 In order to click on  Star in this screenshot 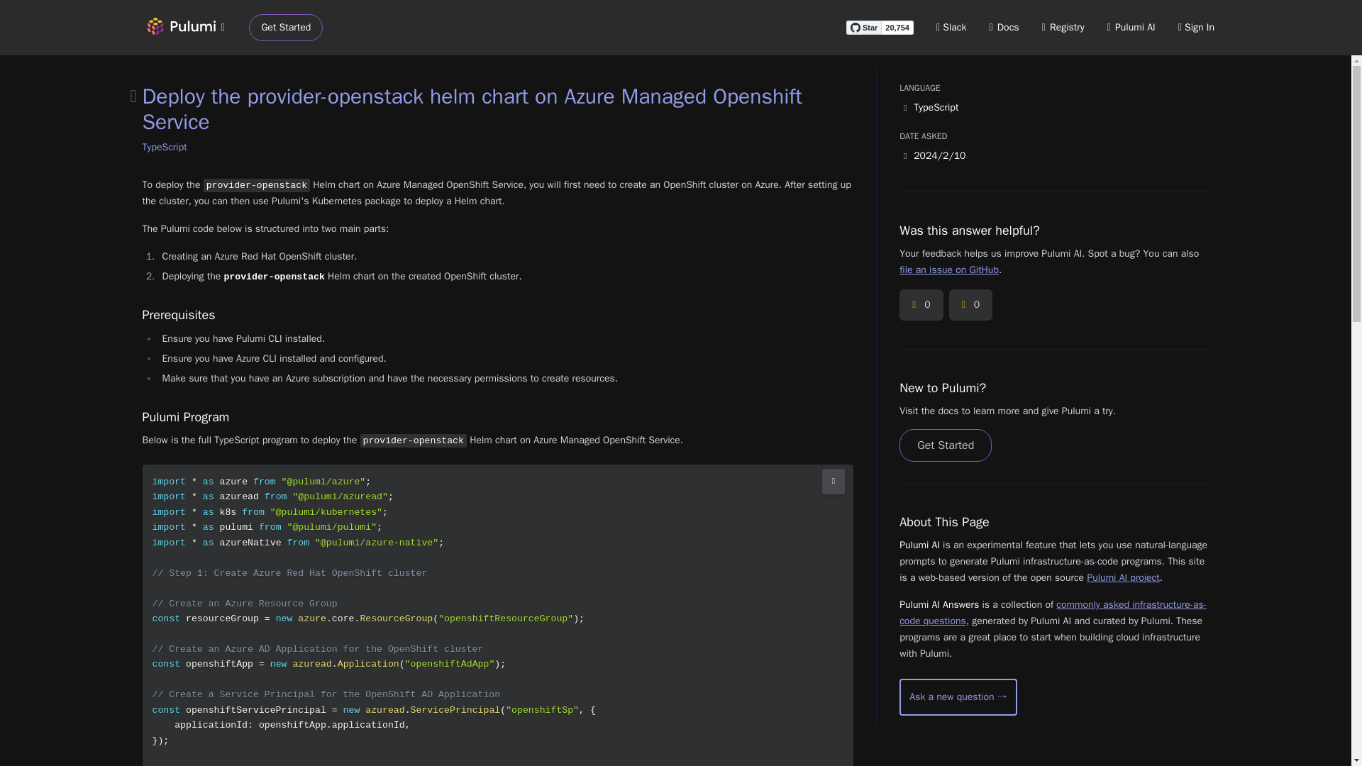, I will do `click(863, 27)`.